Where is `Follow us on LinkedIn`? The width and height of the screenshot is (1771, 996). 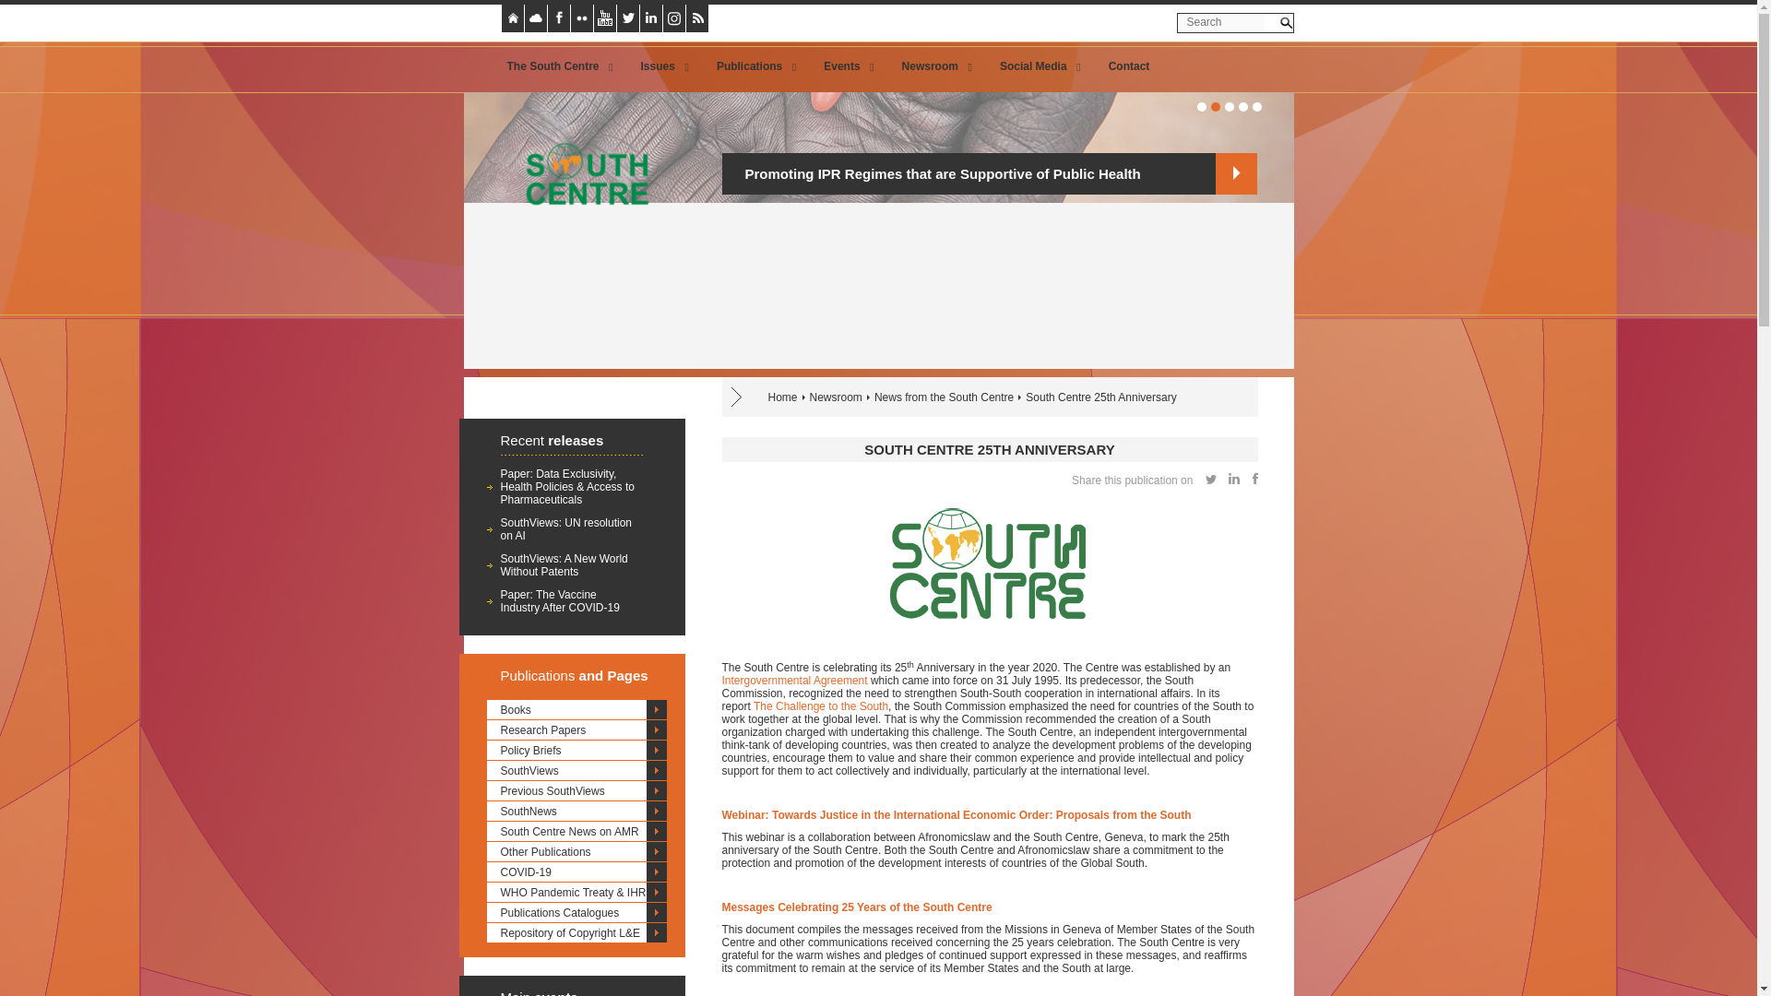
Follow us on LinkedIn is located at coordinates (651, 18).